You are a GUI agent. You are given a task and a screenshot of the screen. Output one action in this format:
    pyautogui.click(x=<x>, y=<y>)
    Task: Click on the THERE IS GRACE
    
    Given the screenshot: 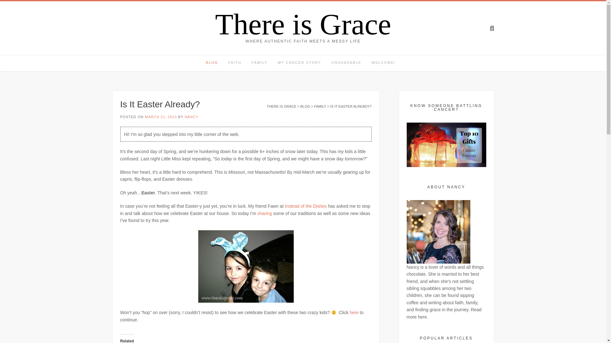 What is the action you would take?
    pyautogui.click(x=281, y=106)
    